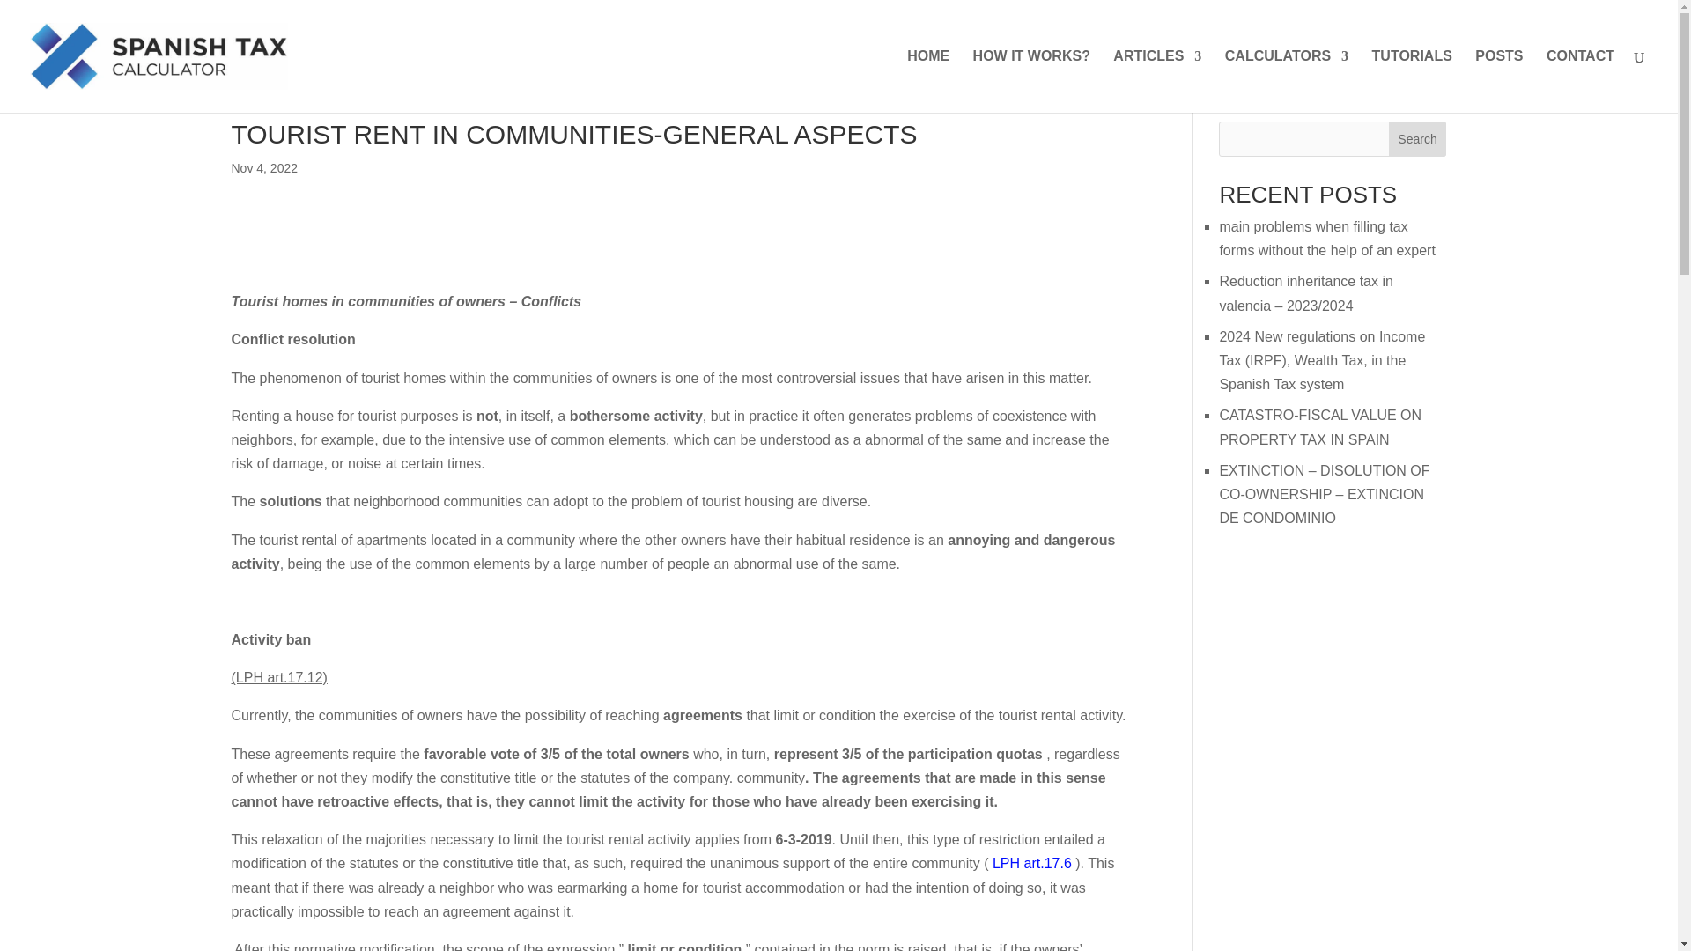 The width and height of the screenshot is (1691, 951). Describe the element at coordinates (1580, 81) in the screenshot. I see `CONTACT` at that location.